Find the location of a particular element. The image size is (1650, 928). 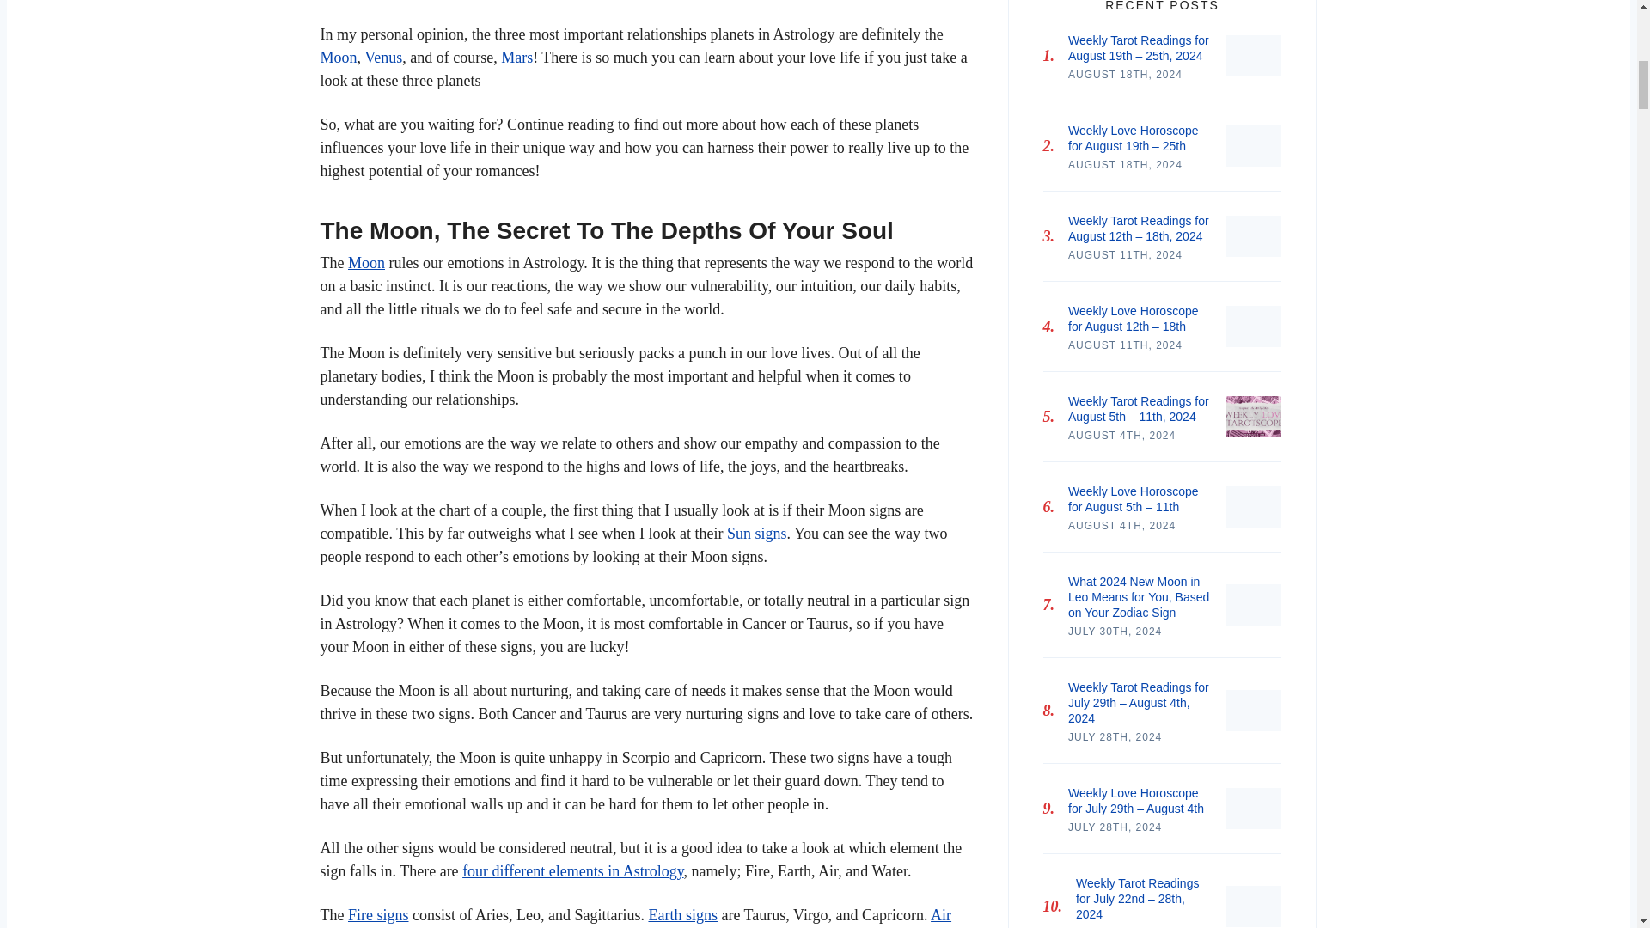

Moon is located at coordinates (366, 263).